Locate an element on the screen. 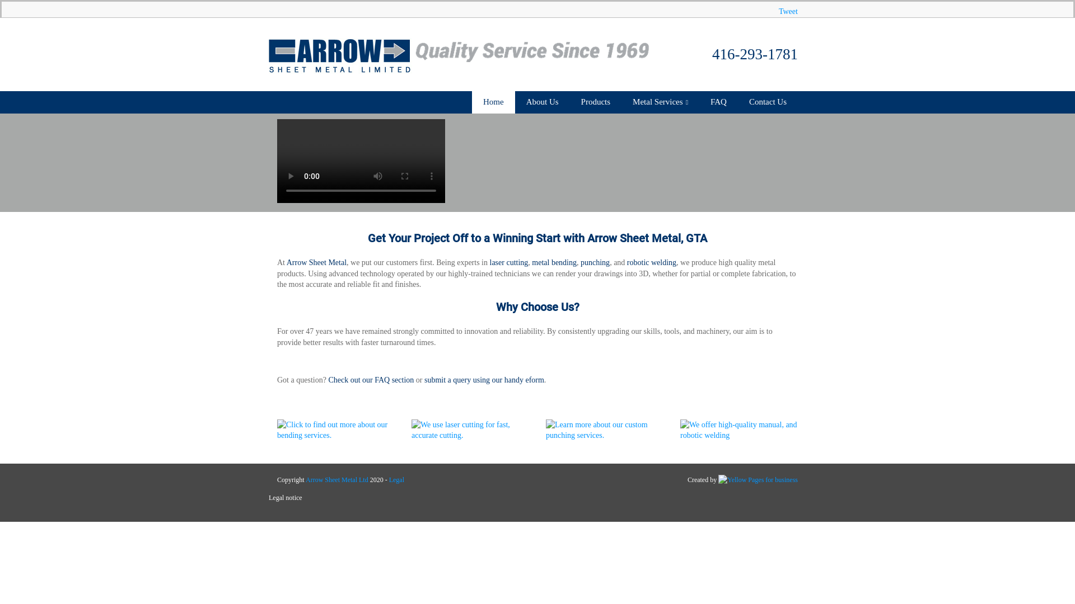 The width and height of the screenshot is (1075, 604). Arrow Sheet Metal is located at coordinates (317, 263).